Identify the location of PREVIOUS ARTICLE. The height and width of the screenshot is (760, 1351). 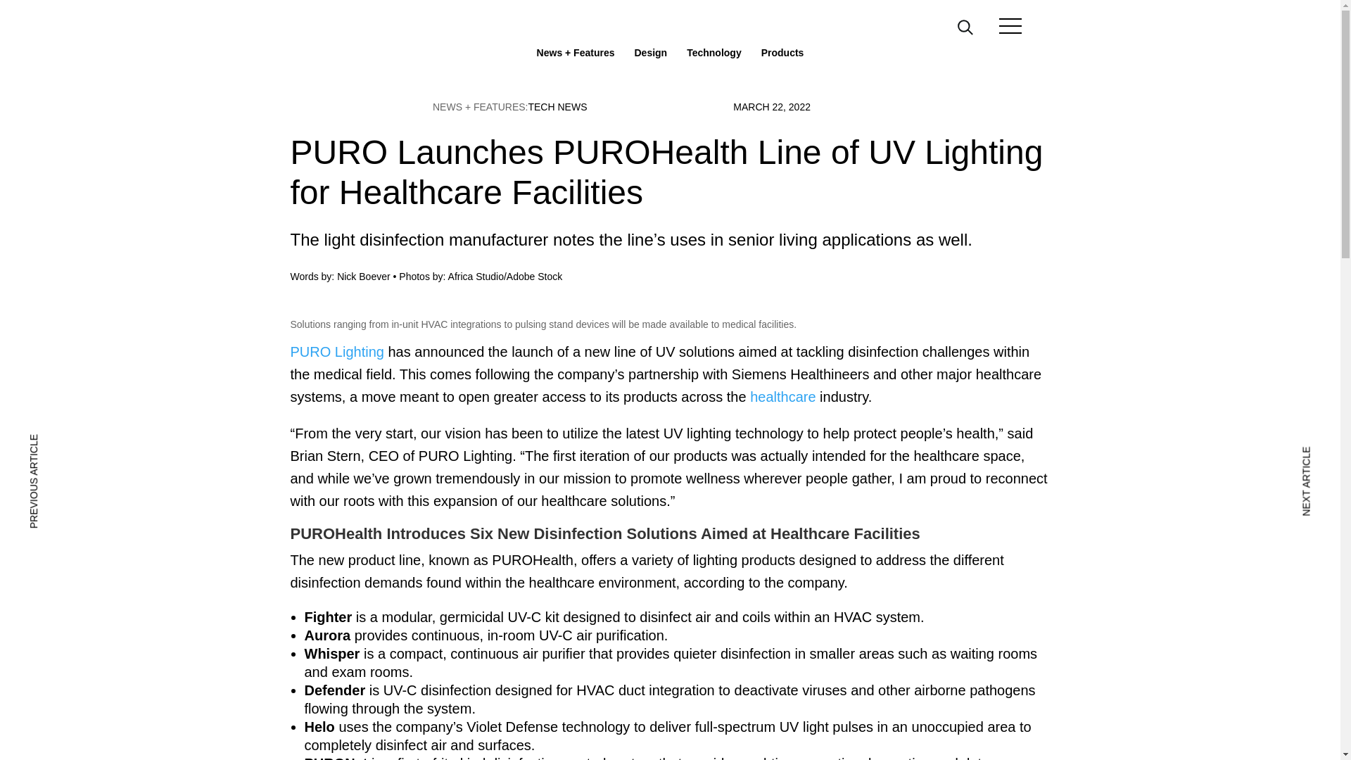
(69, 446).